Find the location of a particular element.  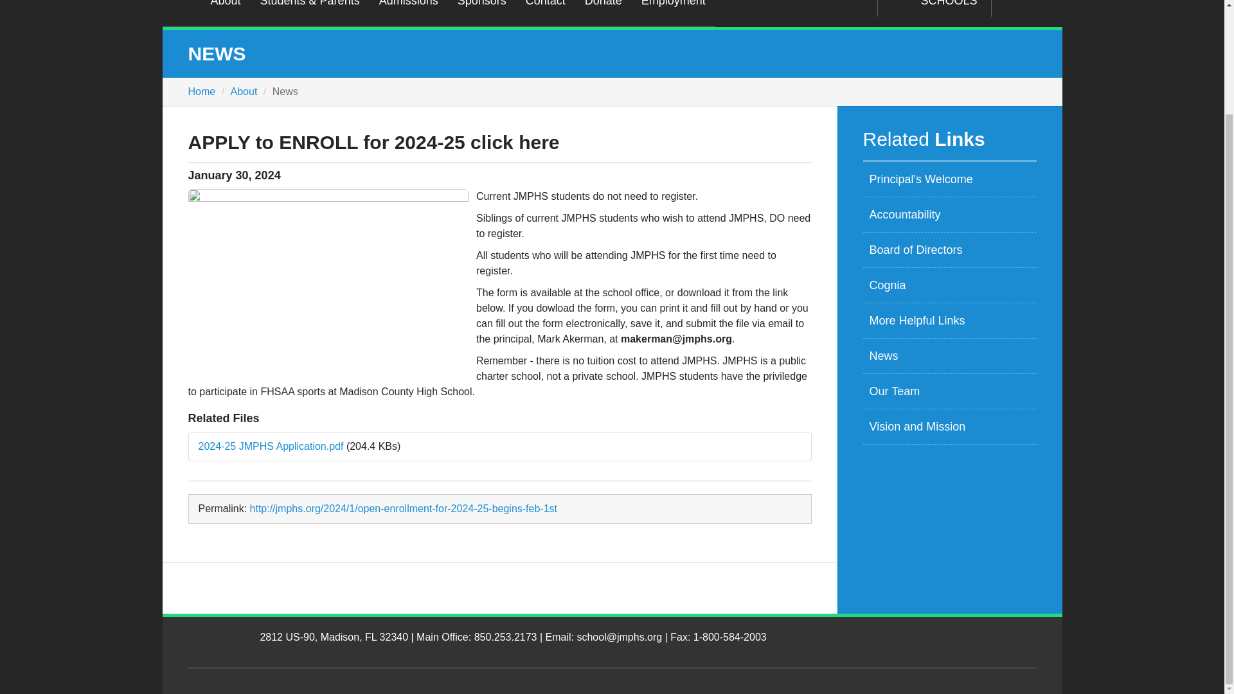

Admissions is located at coordinates (408, 13).